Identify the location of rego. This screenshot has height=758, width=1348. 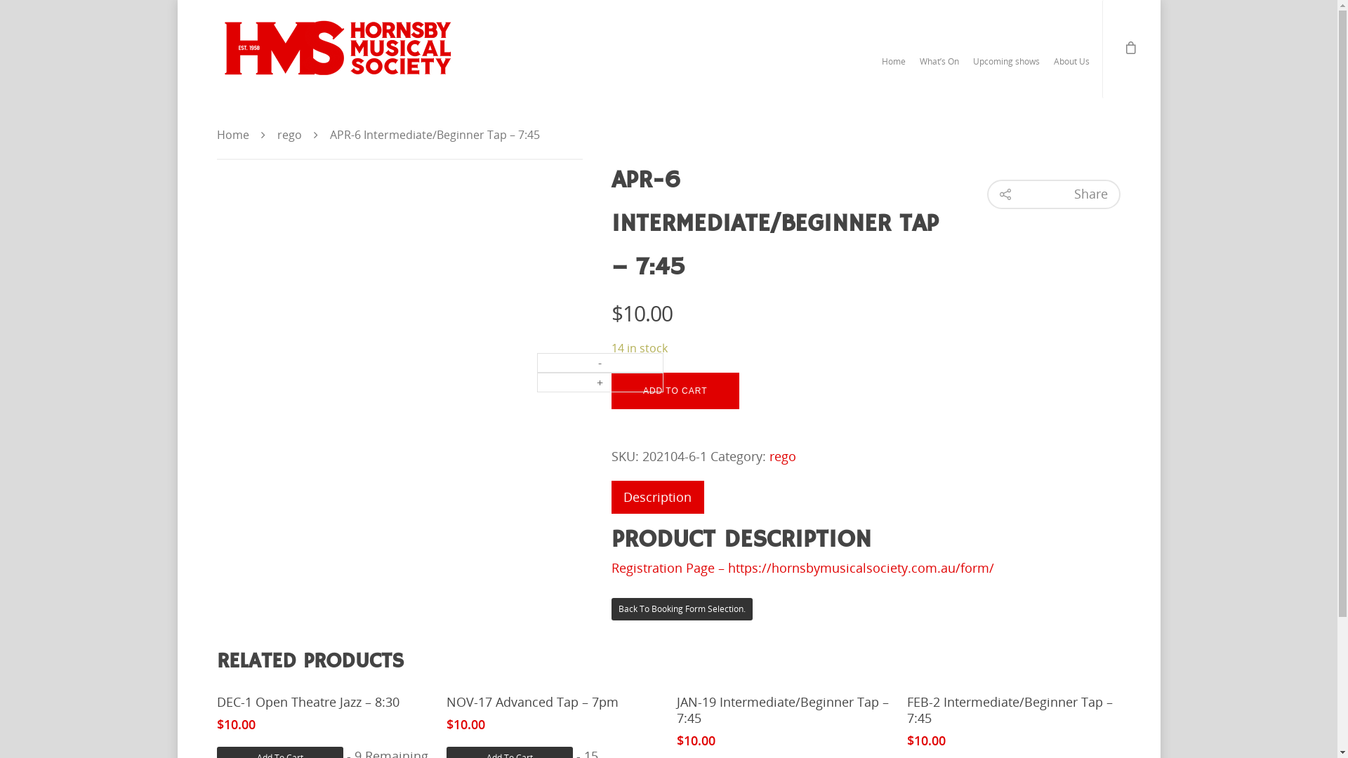
(289, 135).